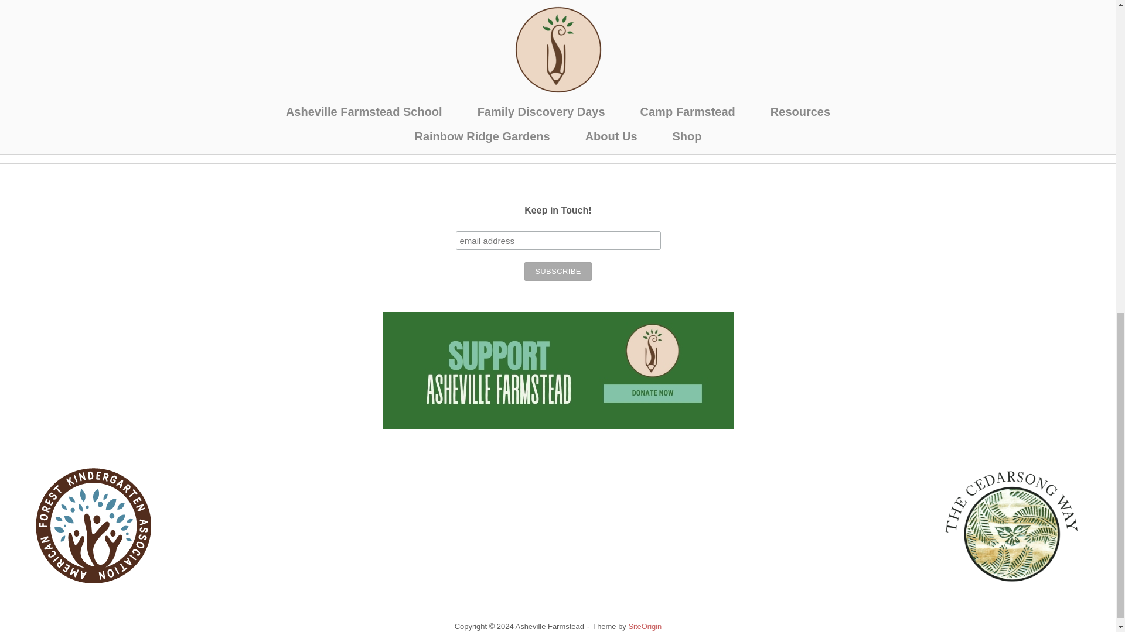 This screenshot has width=1125, height=632. What do you see at coordinates (645, 626) in the screenshot?
I see `SiteOrigin` at bounding box center [645, 626].